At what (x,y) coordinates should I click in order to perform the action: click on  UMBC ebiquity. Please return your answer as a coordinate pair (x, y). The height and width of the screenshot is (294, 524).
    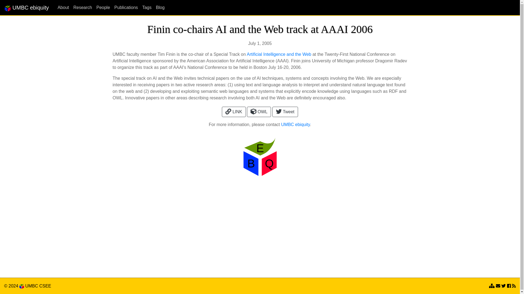
    Looking at the image, I should click on (26, 7).